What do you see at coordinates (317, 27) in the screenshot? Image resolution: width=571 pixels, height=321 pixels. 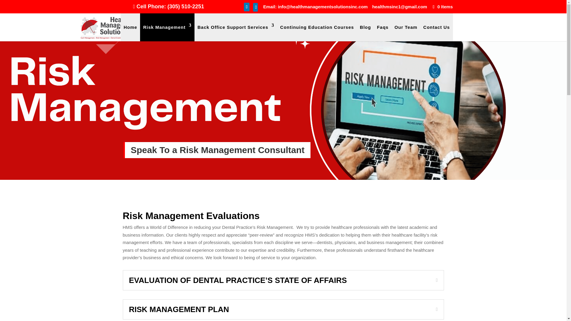 I see `Continuing Education Courses` at bounding box center [317, 27].